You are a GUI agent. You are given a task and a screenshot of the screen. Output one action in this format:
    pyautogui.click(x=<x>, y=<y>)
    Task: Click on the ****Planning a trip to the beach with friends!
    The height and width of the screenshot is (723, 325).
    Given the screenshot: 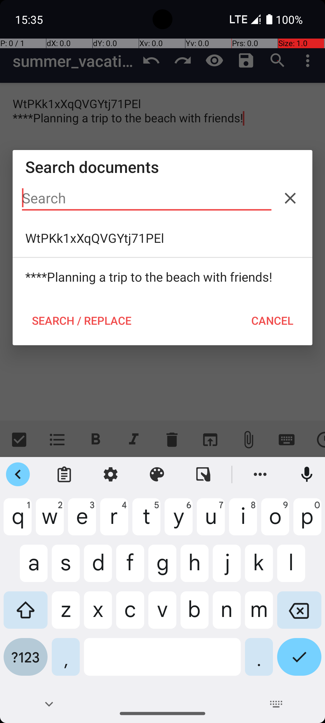 What is the action you would take?
    pyautogui.click(x=162, y=277)
    